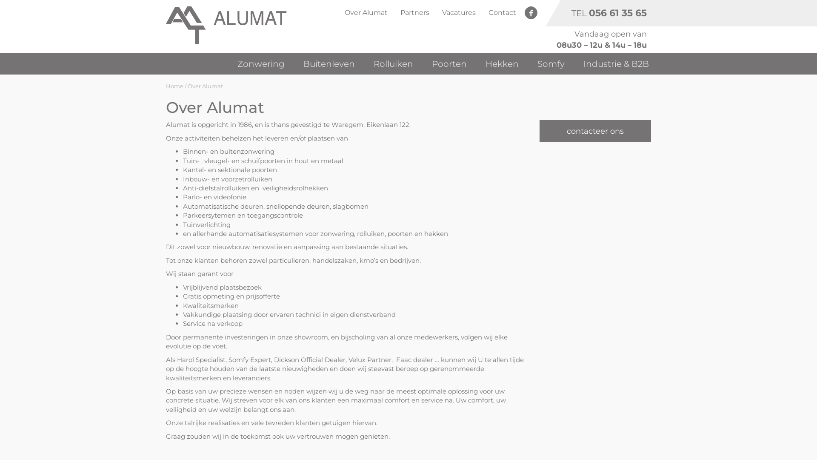 The width and height of the screenshot is (817, 460). What do you see at coordinates (393, 64) in the screenshot?
I see `Rolluiken` at bounding box center [393, 64].